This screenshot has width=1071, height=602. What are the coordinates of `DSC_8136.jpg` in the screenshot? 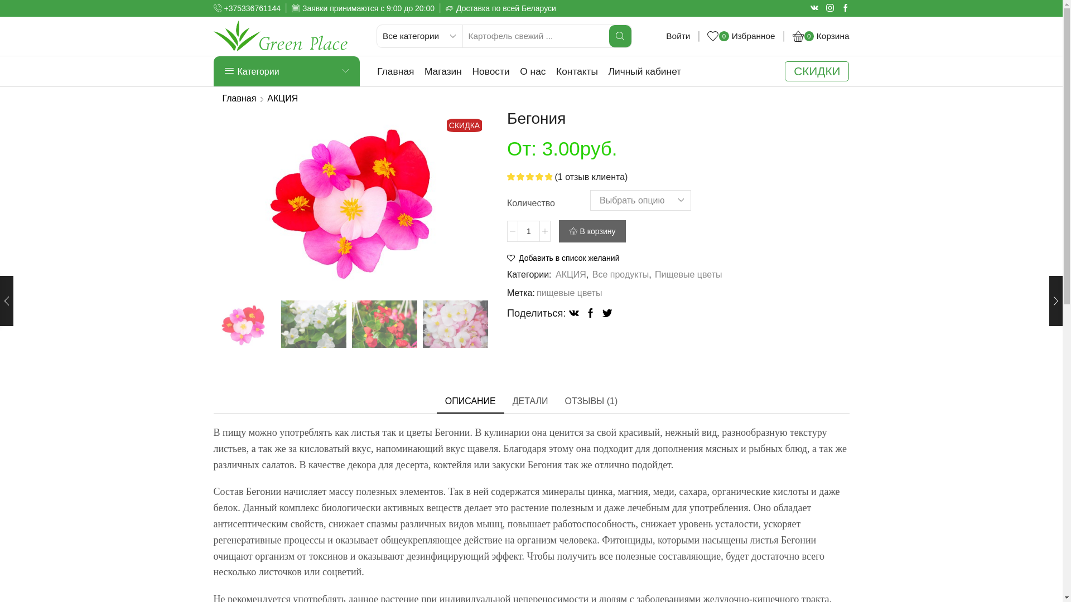 It's located at (313, 325).